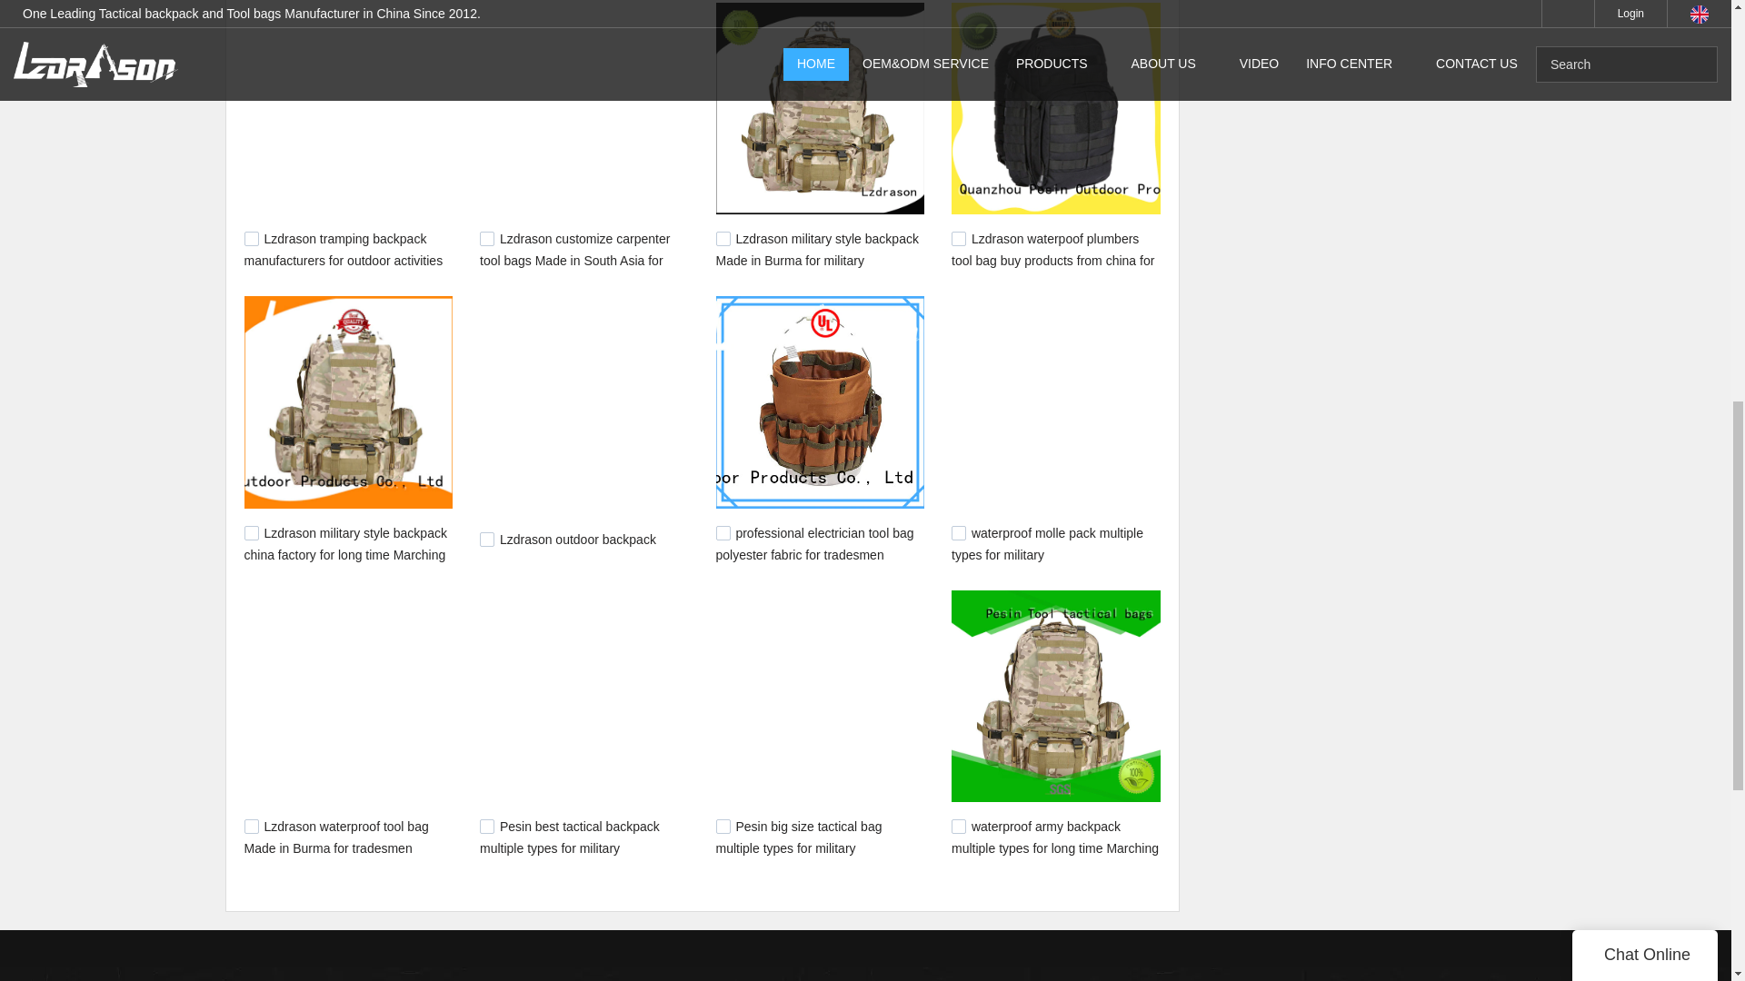 The height and width of the screenshot is (981, 1745). What do you see at coordinates (251, 532) in the screenshot?
I see `2610` at bounding box center [251, 532].